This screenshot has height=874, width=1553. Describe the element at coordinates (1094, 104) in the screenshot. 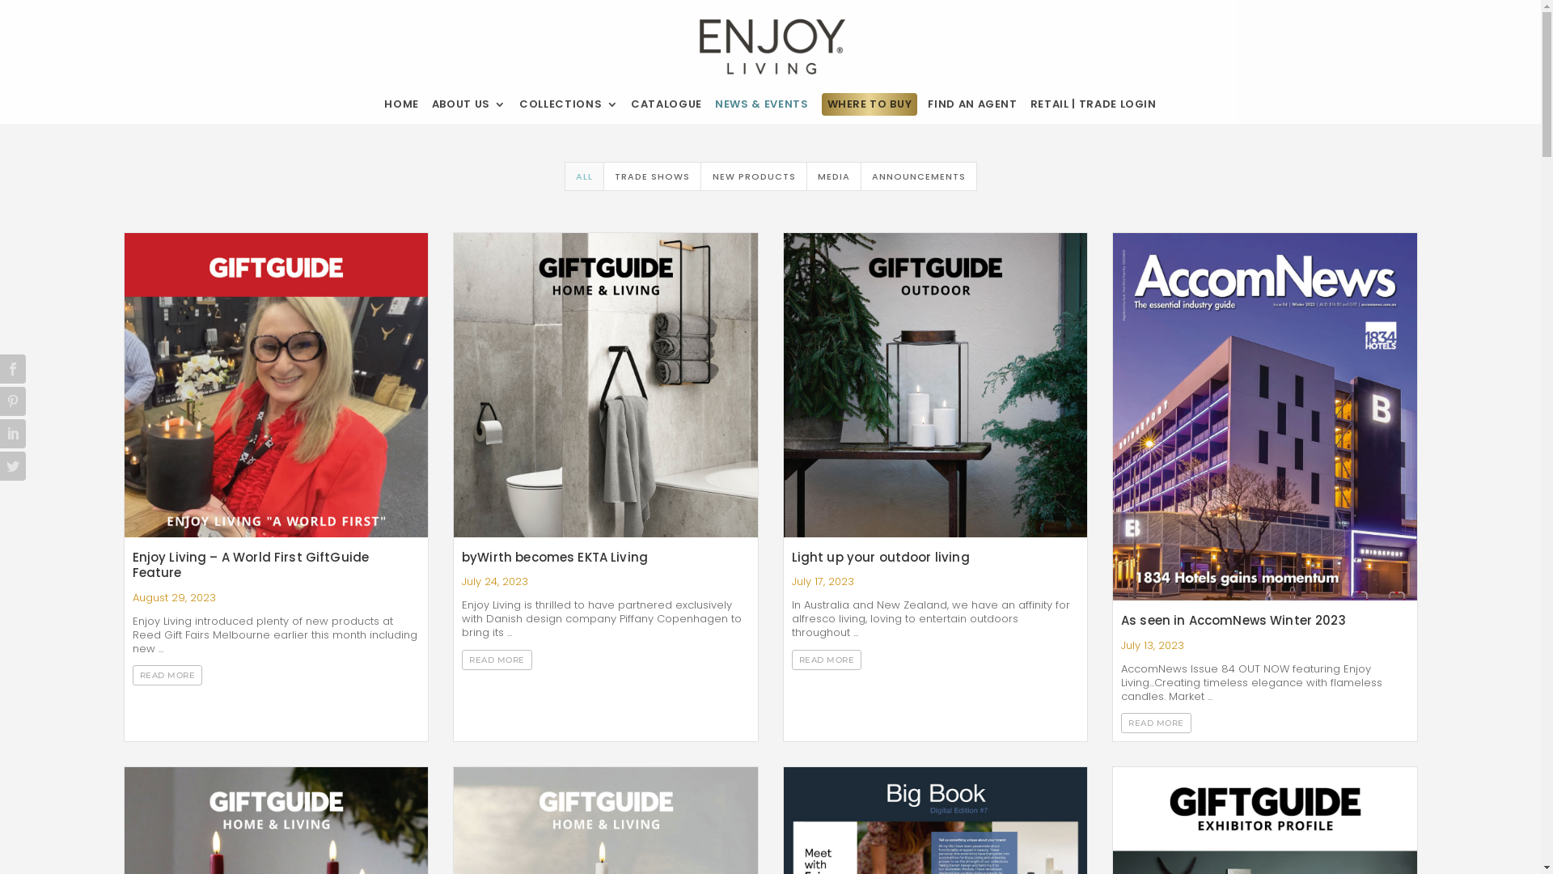

I see `RETAIL | TRADE LOGIN` at that location.